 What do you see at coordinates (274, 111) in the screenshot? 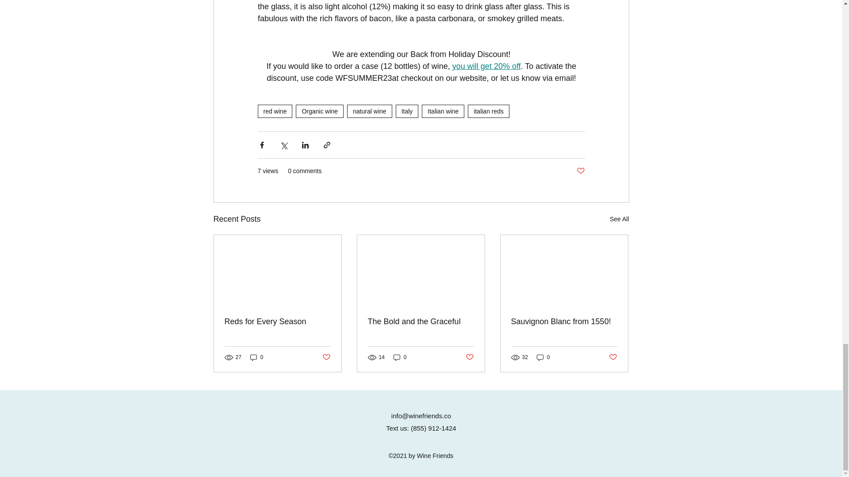
I see `red wine` at bounding box center [274, 111].